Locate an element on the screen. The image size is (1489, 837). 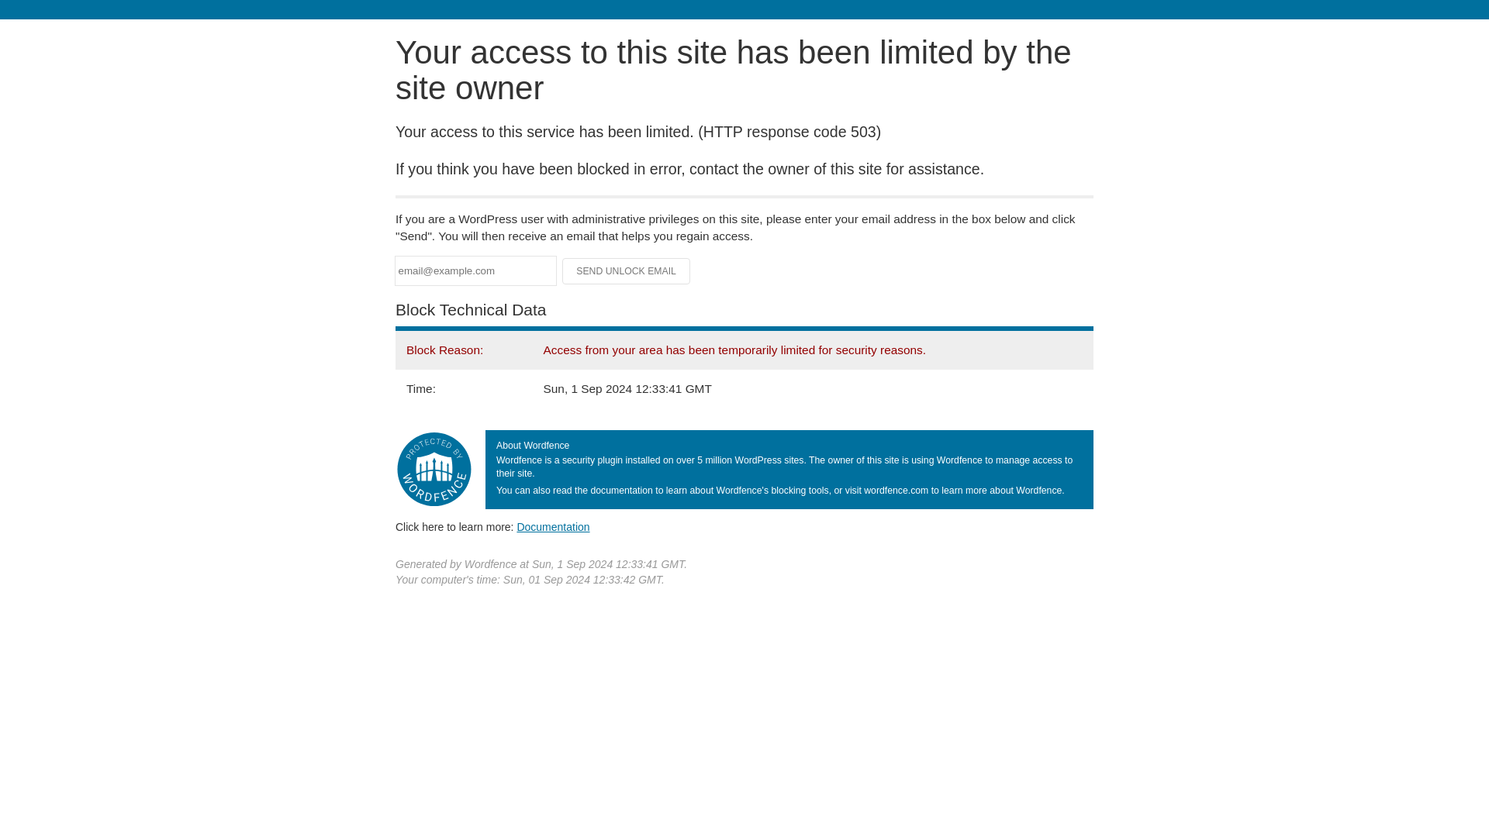
Send Unlock Email is located at coordinates (627, 271).